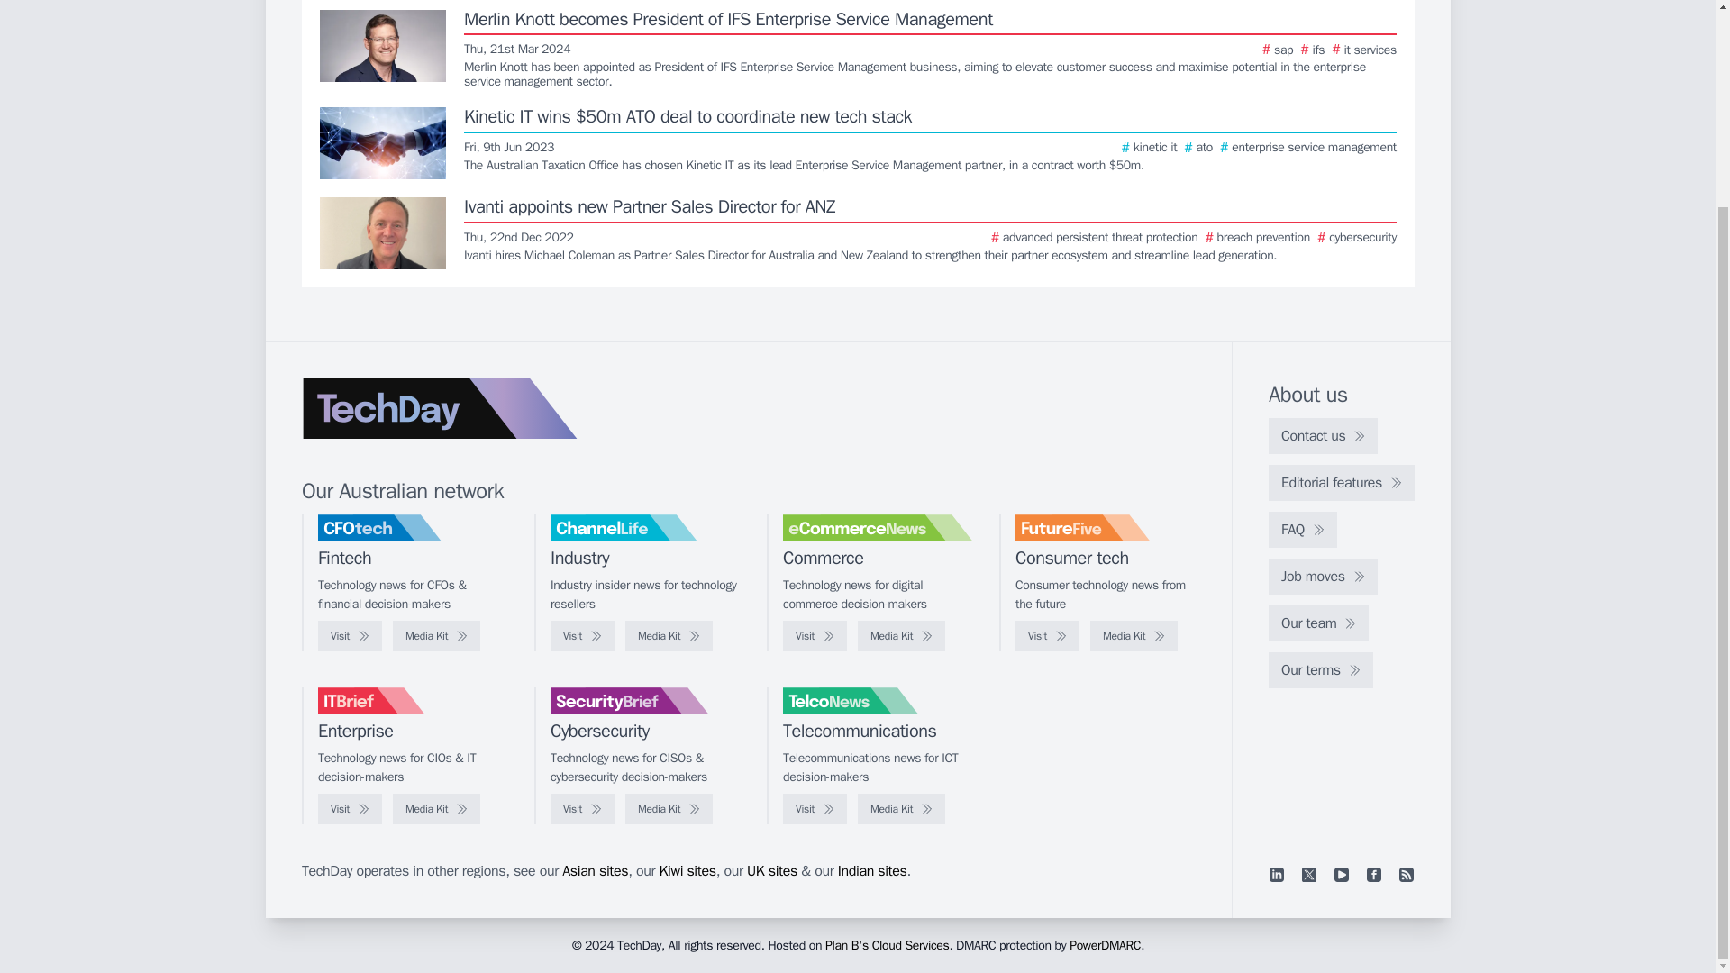 Image resolution: width=1730 pixels, height=973 pixels. Describe the element at coordinates (1321, 669) in the screenshot. I see `Our terms` at that location.